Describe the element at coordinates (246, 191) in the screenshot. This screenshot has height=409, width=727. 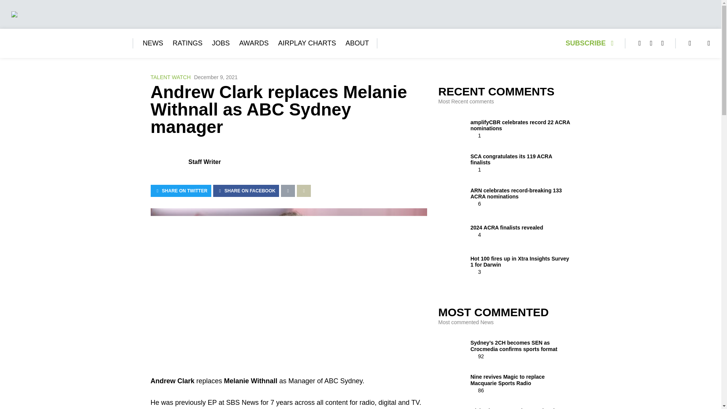
I see `SHARE ON FACEBOOK` at that location.